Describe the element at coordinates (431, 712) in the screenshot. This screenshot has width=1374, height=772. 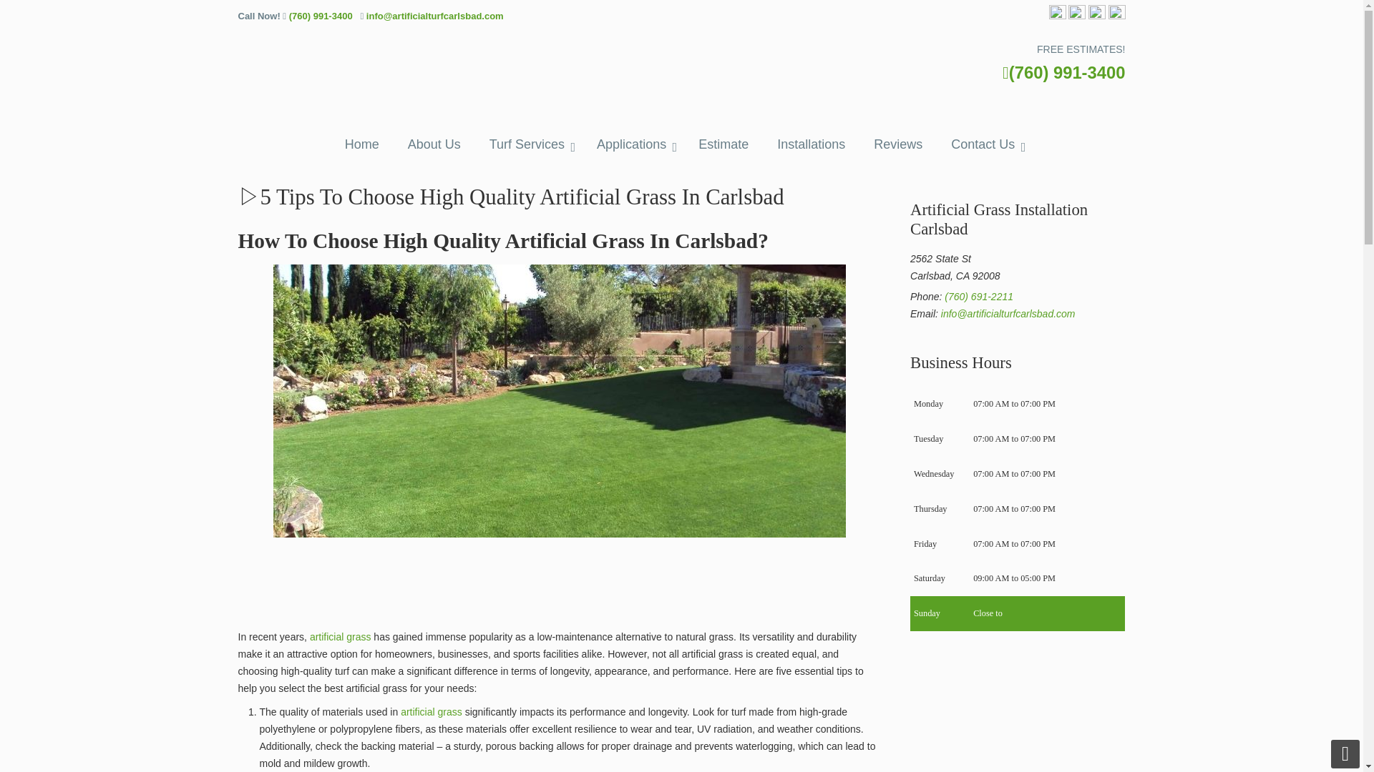
I see `artificial grass` at that location.